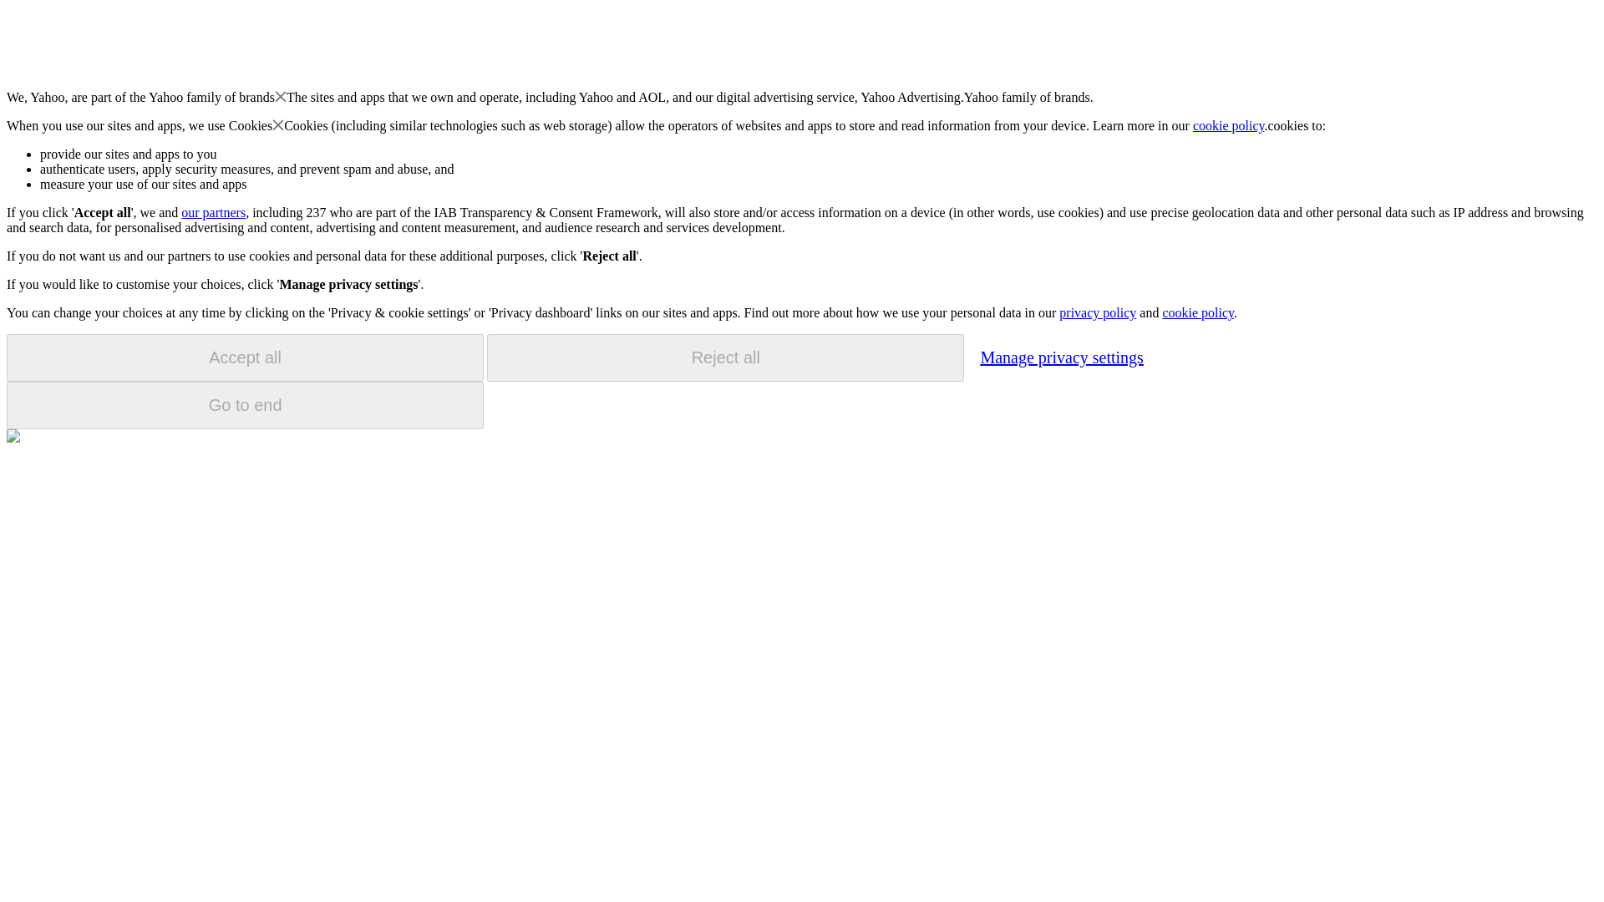 The height and width of the screenshot is (902, 1604). I want to click on cookie policy, so click(1197, 312).